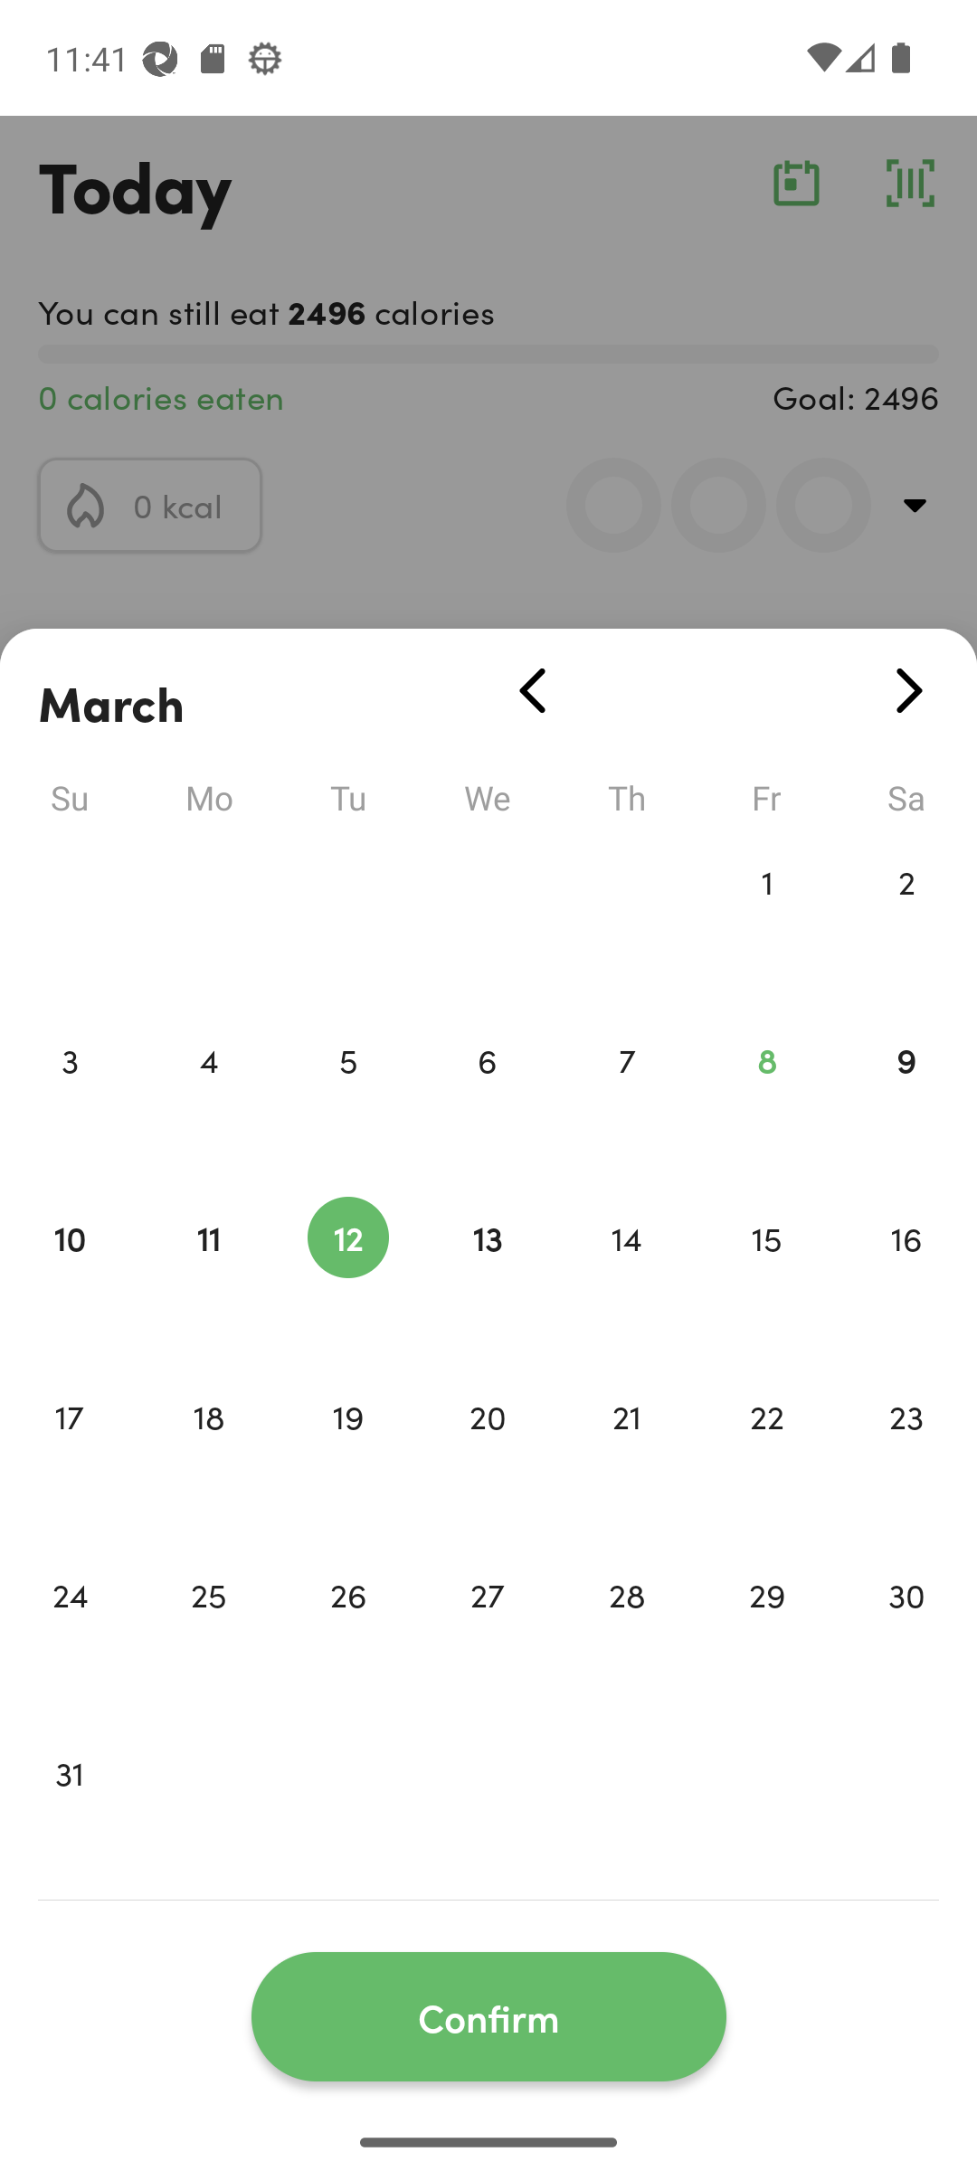  I want to click on 9, so click(906, 1098).